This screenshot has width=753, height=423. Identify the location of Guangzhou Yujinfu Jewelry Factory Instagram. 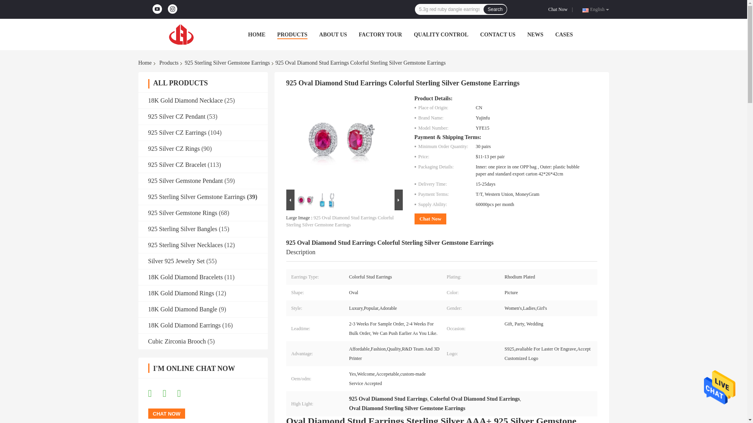
(173, 9).